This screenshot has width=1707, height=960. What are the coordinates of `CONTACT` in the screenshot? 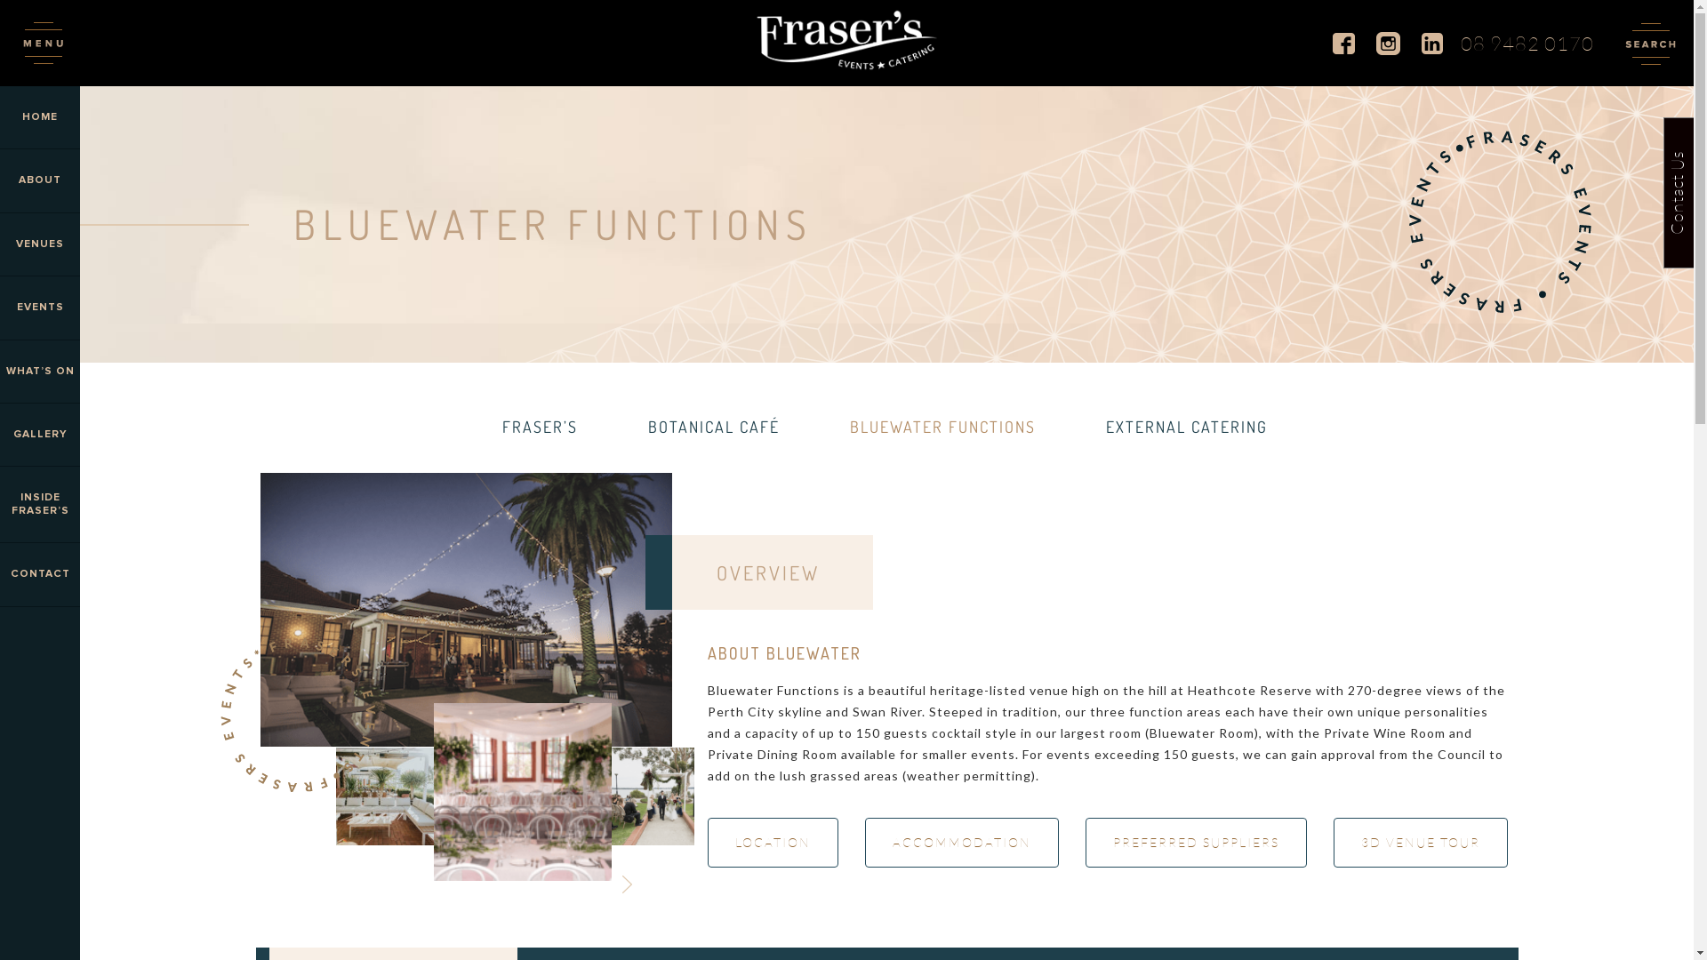 It's located at (40, 574).